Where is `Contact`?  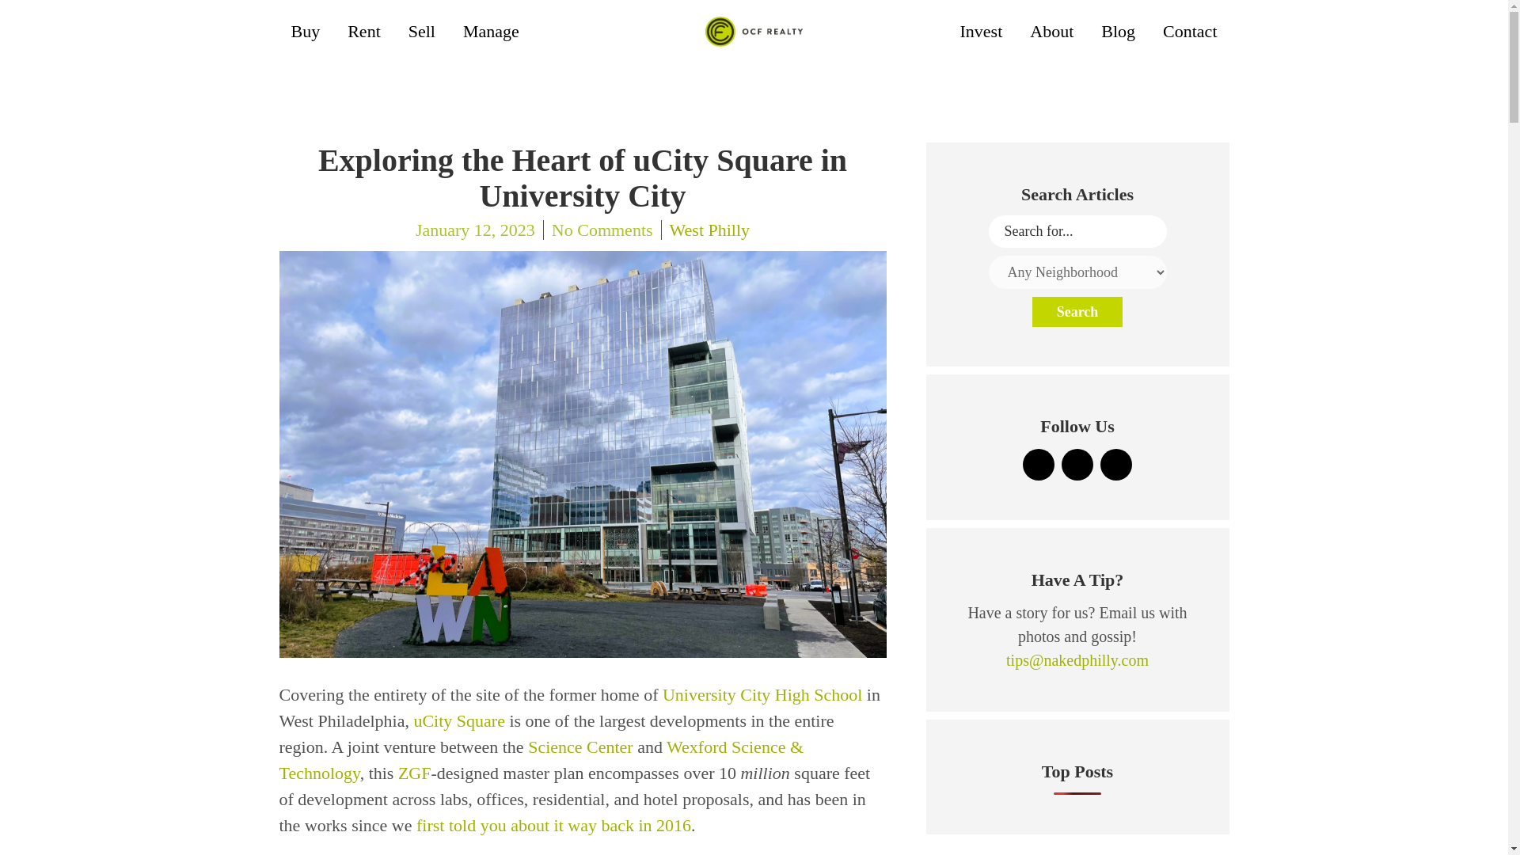
Contact is located at coordinates (1189, 32).